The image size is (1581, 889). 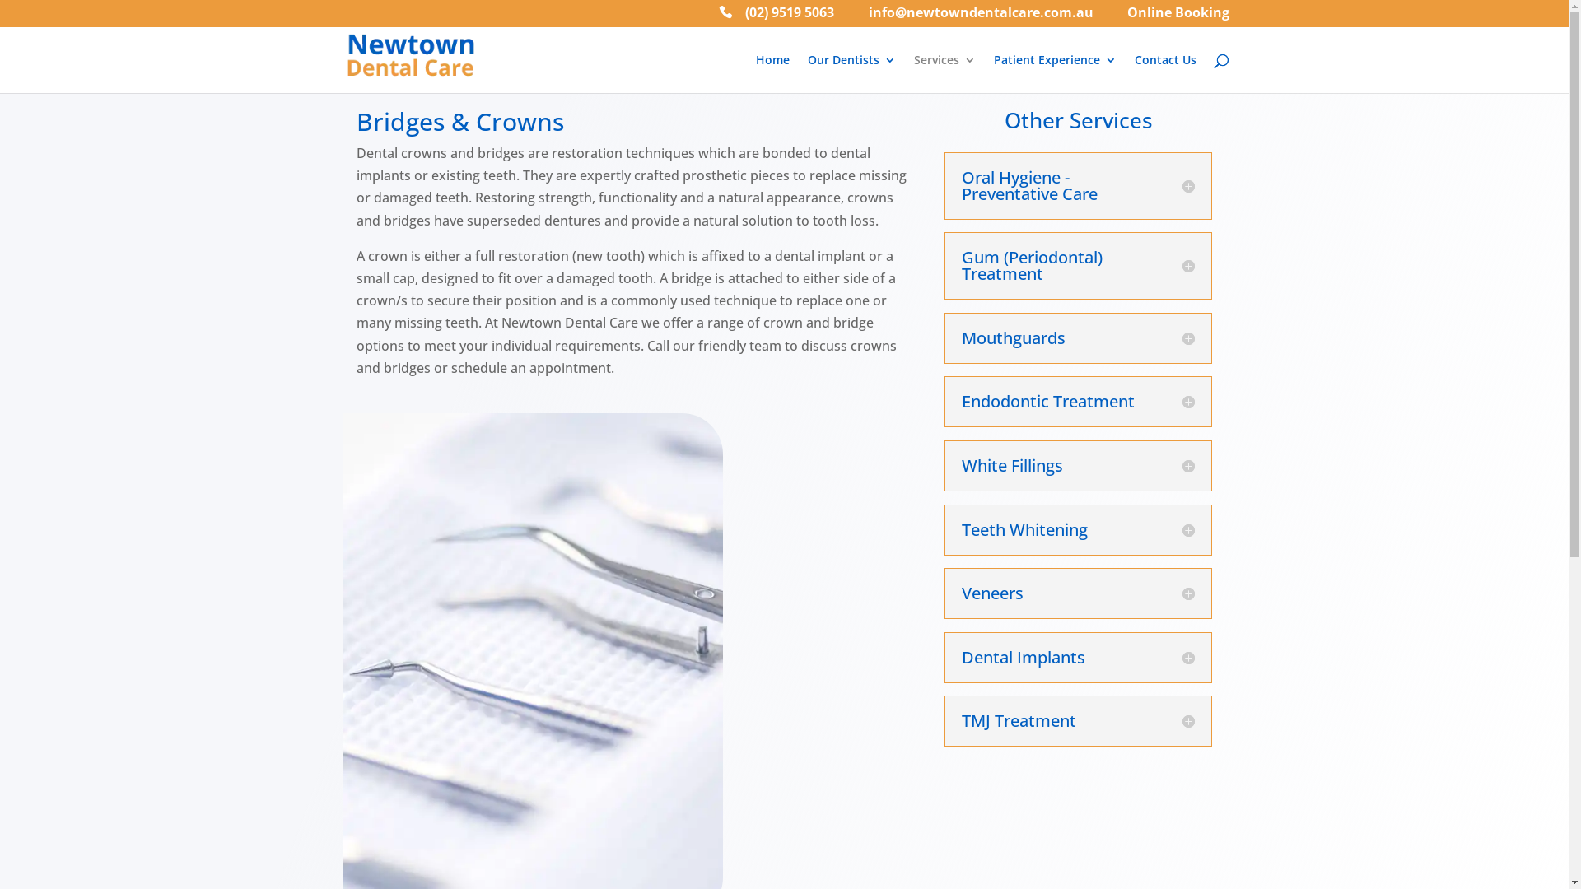 What do you see at coordinates (776, 17) in the screenshot?
I see `(02) 9519 5063` at bounding box center [776, 17].